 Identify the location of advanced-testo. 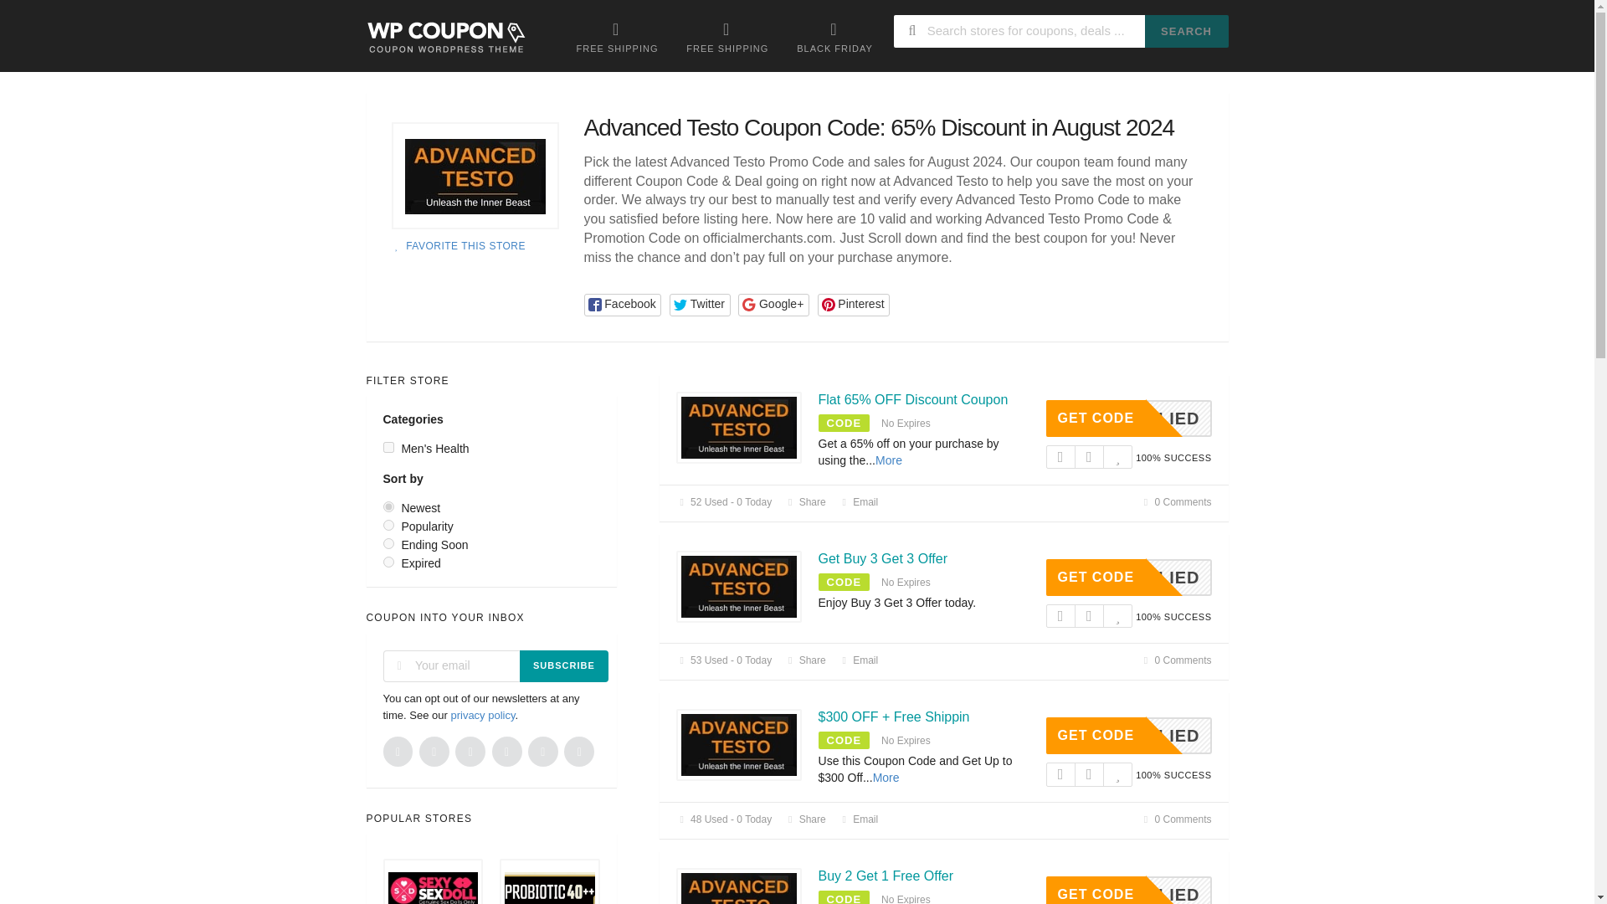
(475, 176).